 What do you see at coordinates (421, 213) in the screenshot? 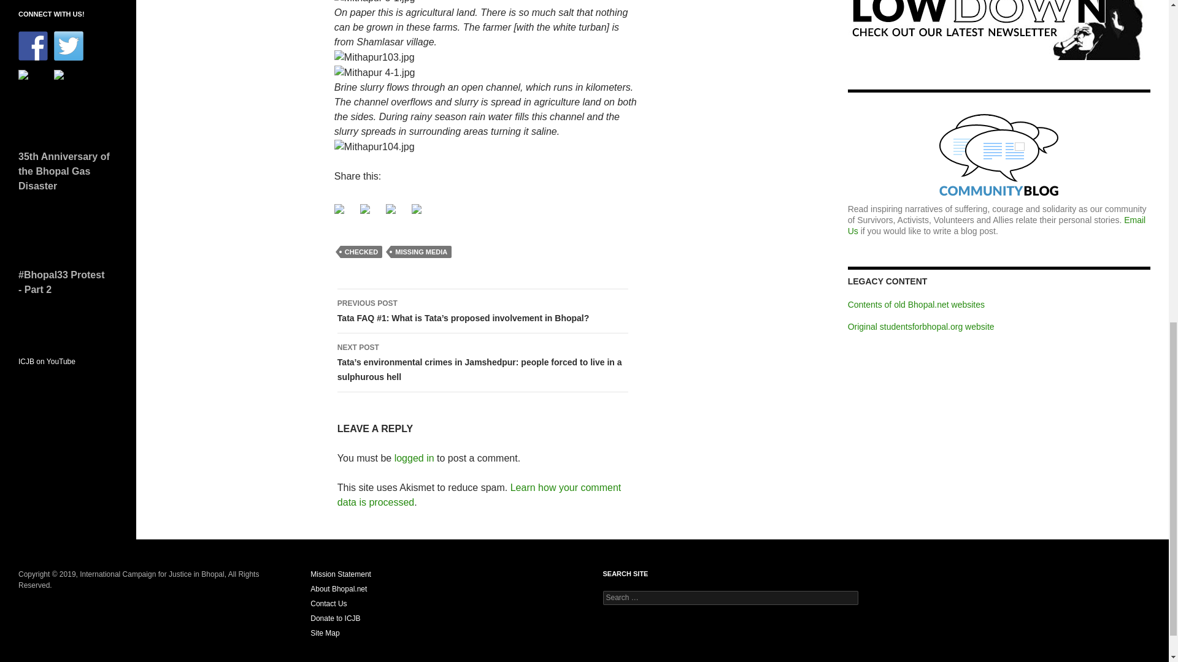
I see `Share by email` at bounding box center [421, 213].